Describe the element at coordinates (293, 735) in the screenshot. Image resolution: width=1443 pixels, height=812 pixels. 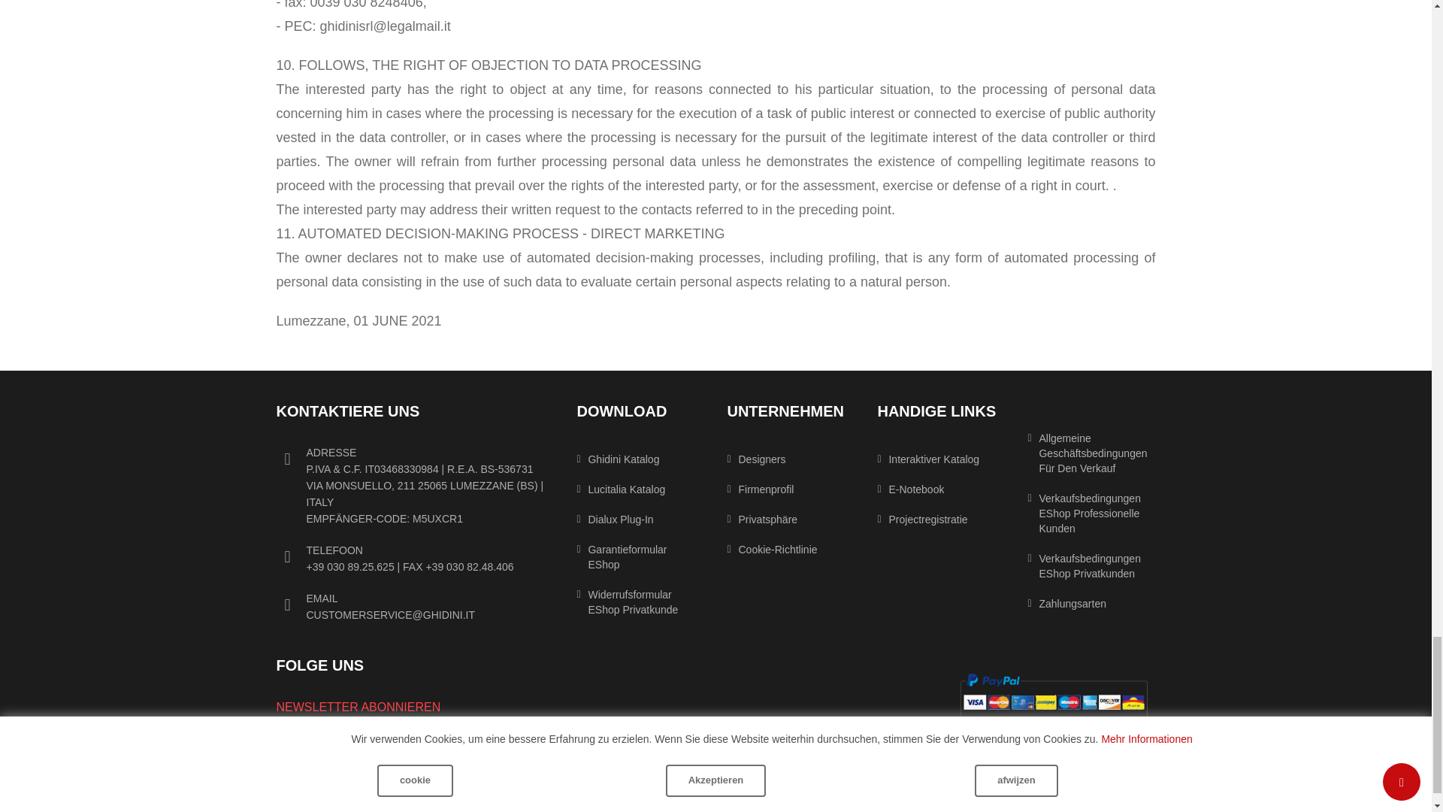
I see `Instagram` at that location.